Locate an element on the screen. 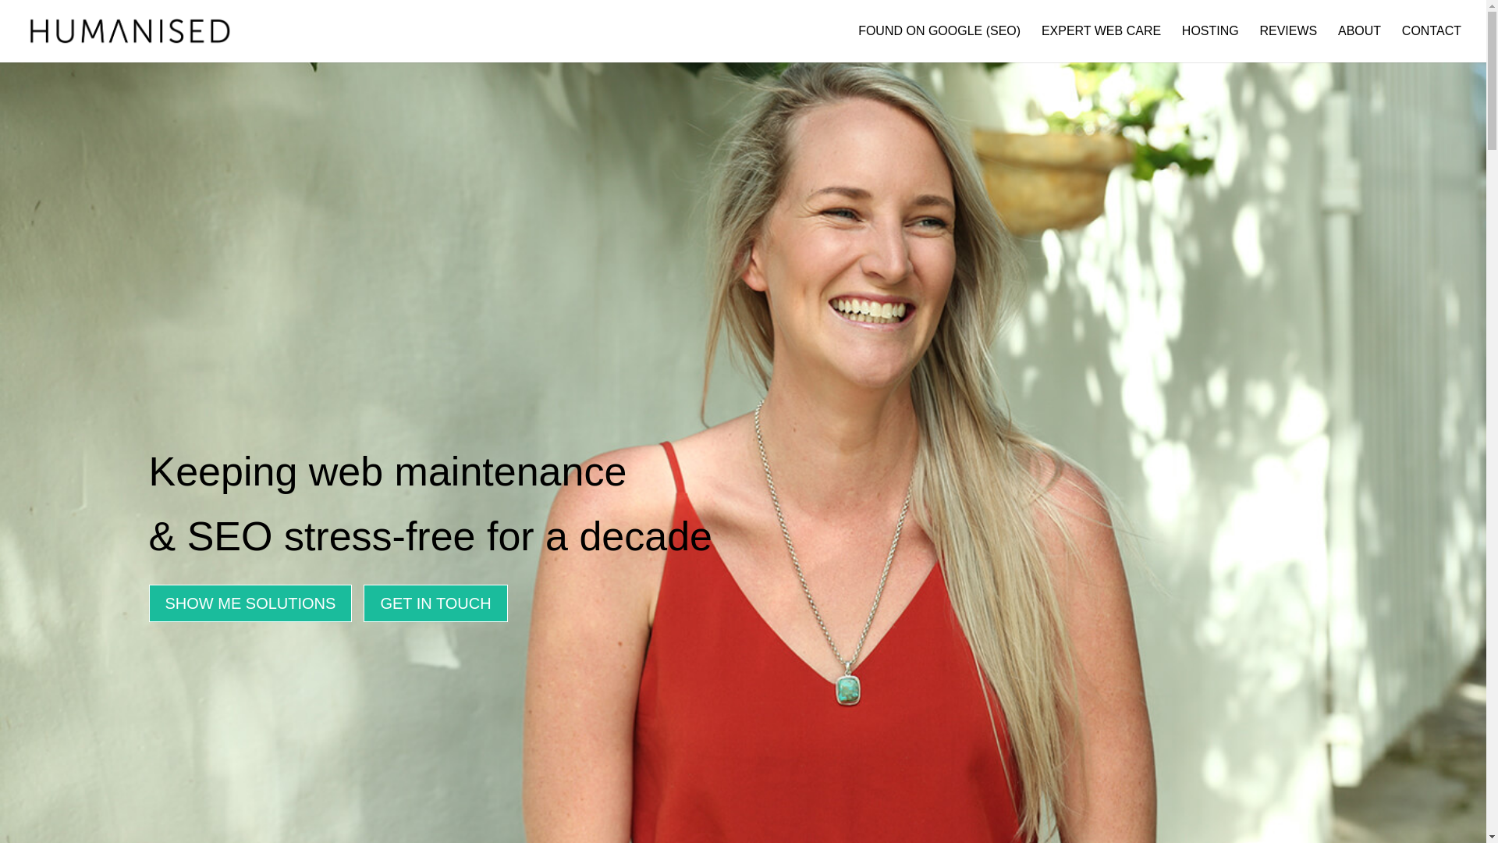 The width and height of the screenshot is (1498, 843). ABOUT is located at coordinates (1359, 44).